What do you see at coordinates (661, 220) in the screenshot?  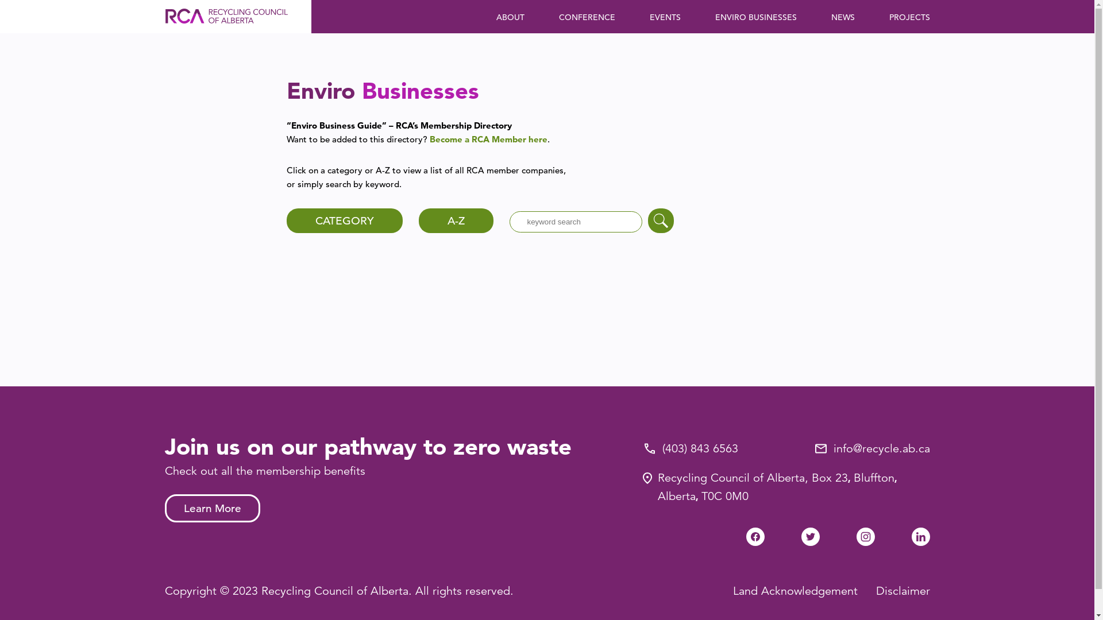 I see ` ` at bounding box center [661, 220].